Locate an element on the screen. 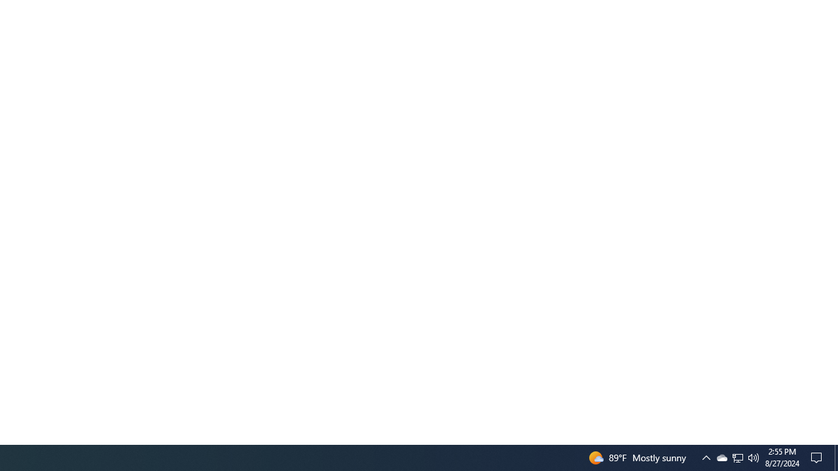 This screenshot has width=838, height=471. Notification Chevron is located at coordinates (706, 458).